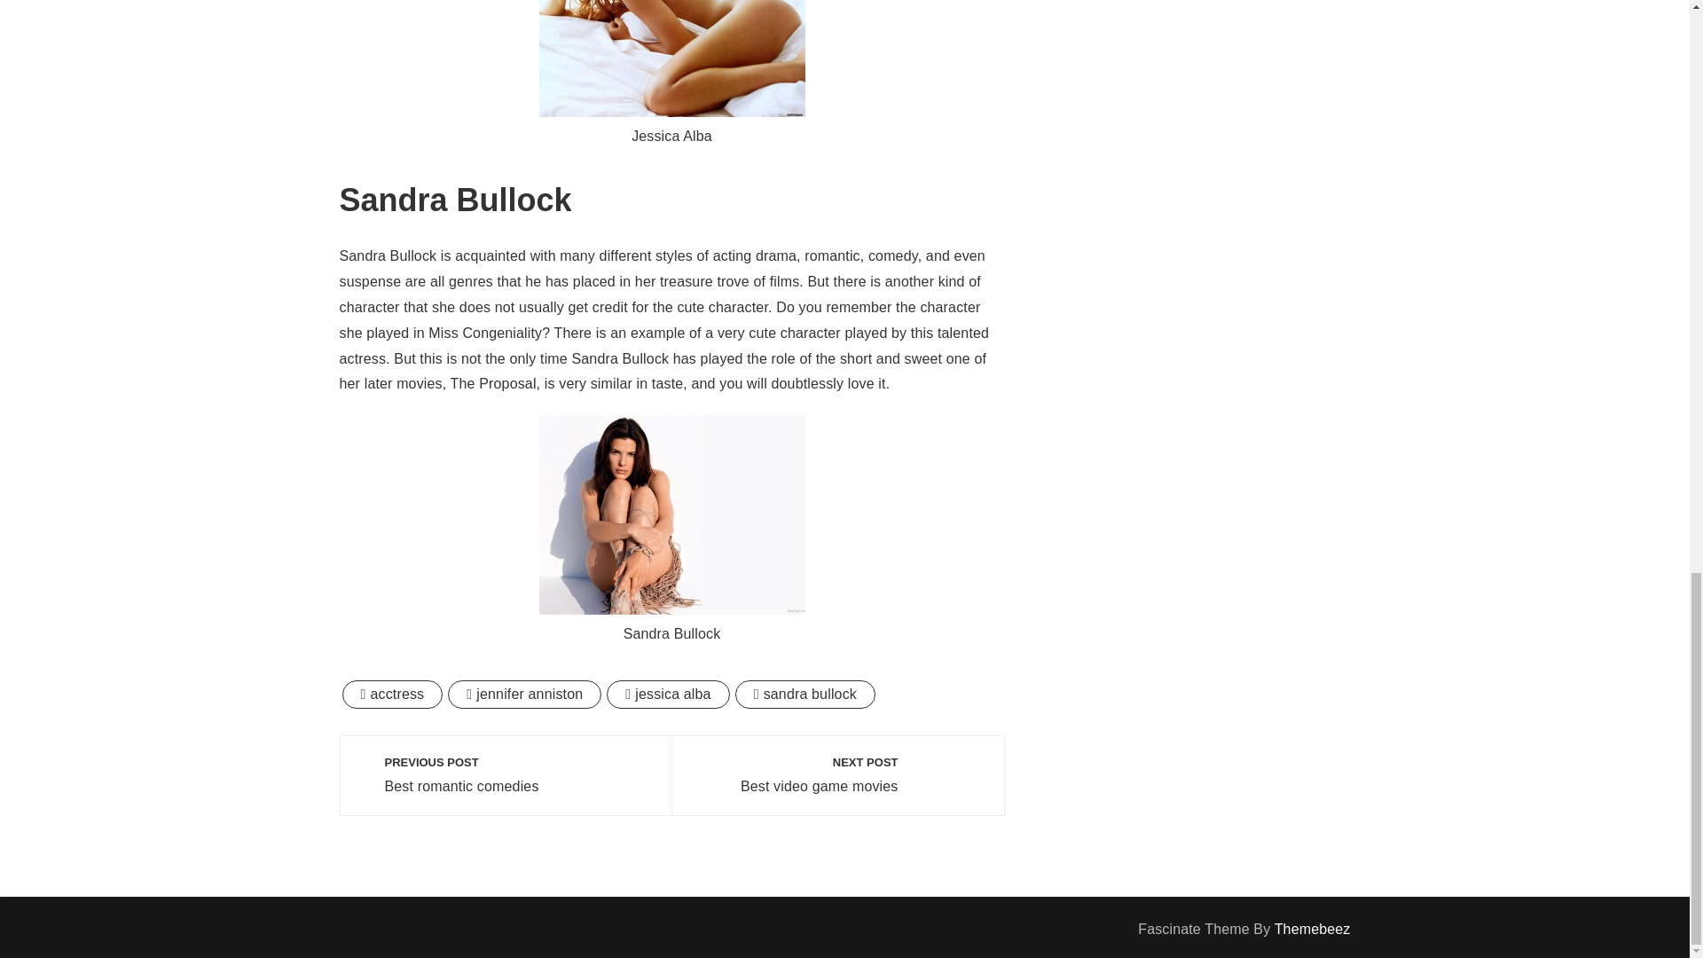  Describe the element at coordinates (672, 514) in the screenshot. I see `Sandra Bullock` at that location.